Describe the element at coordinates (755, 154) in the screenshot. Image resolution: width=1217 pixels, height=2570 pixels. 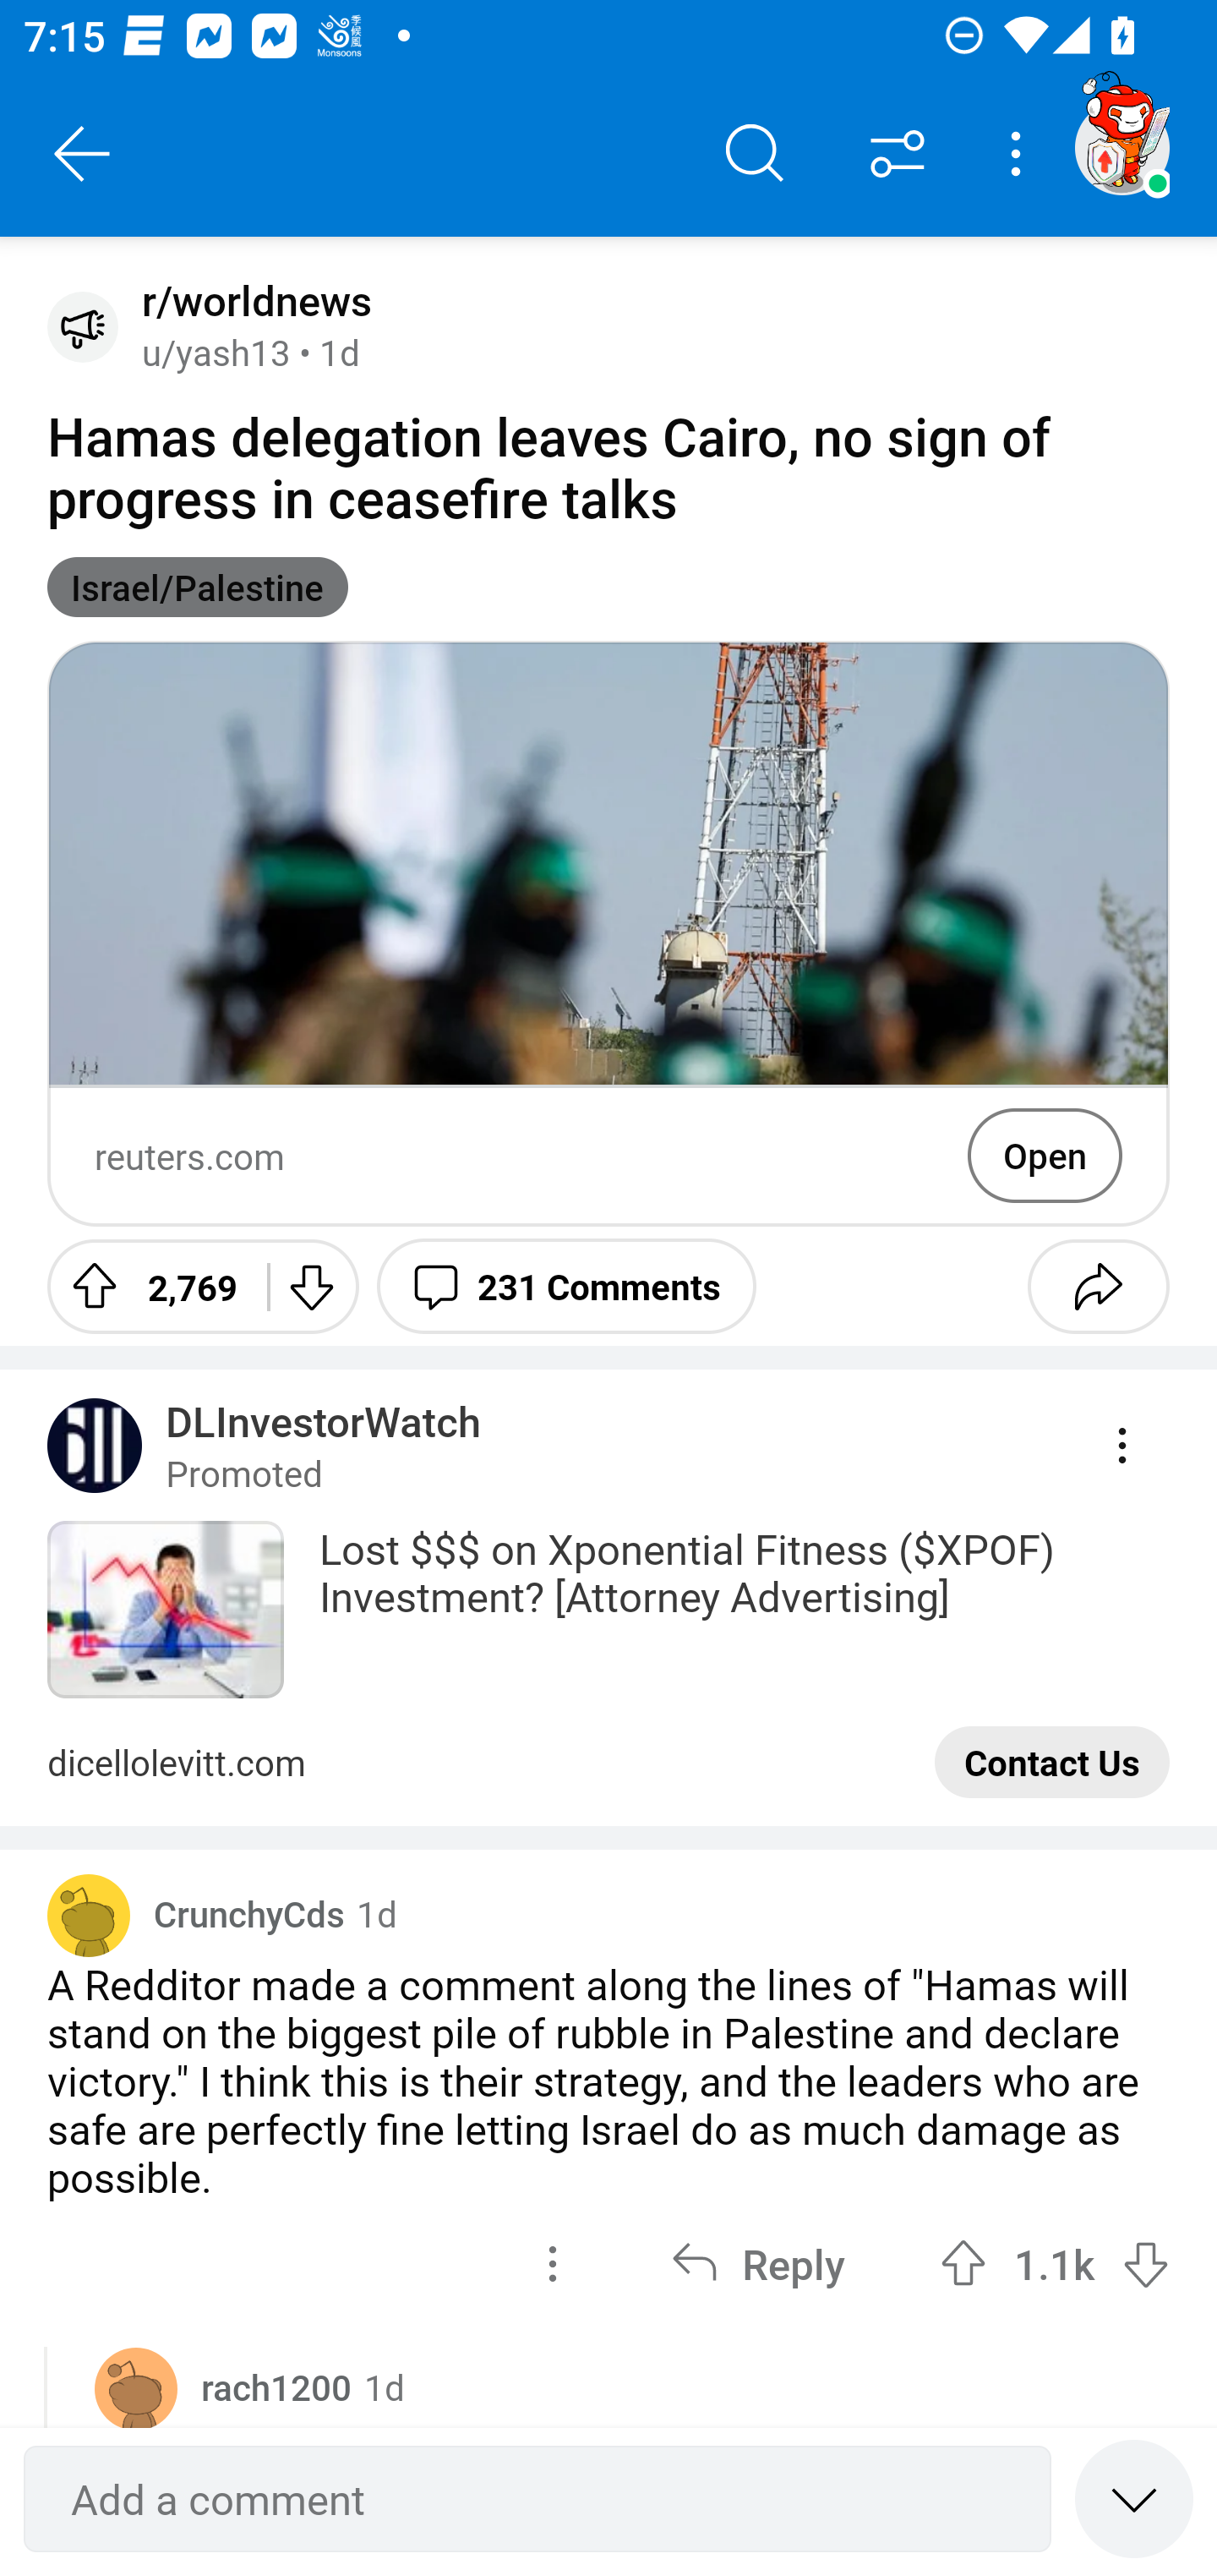
I see `Search comments` at that location.